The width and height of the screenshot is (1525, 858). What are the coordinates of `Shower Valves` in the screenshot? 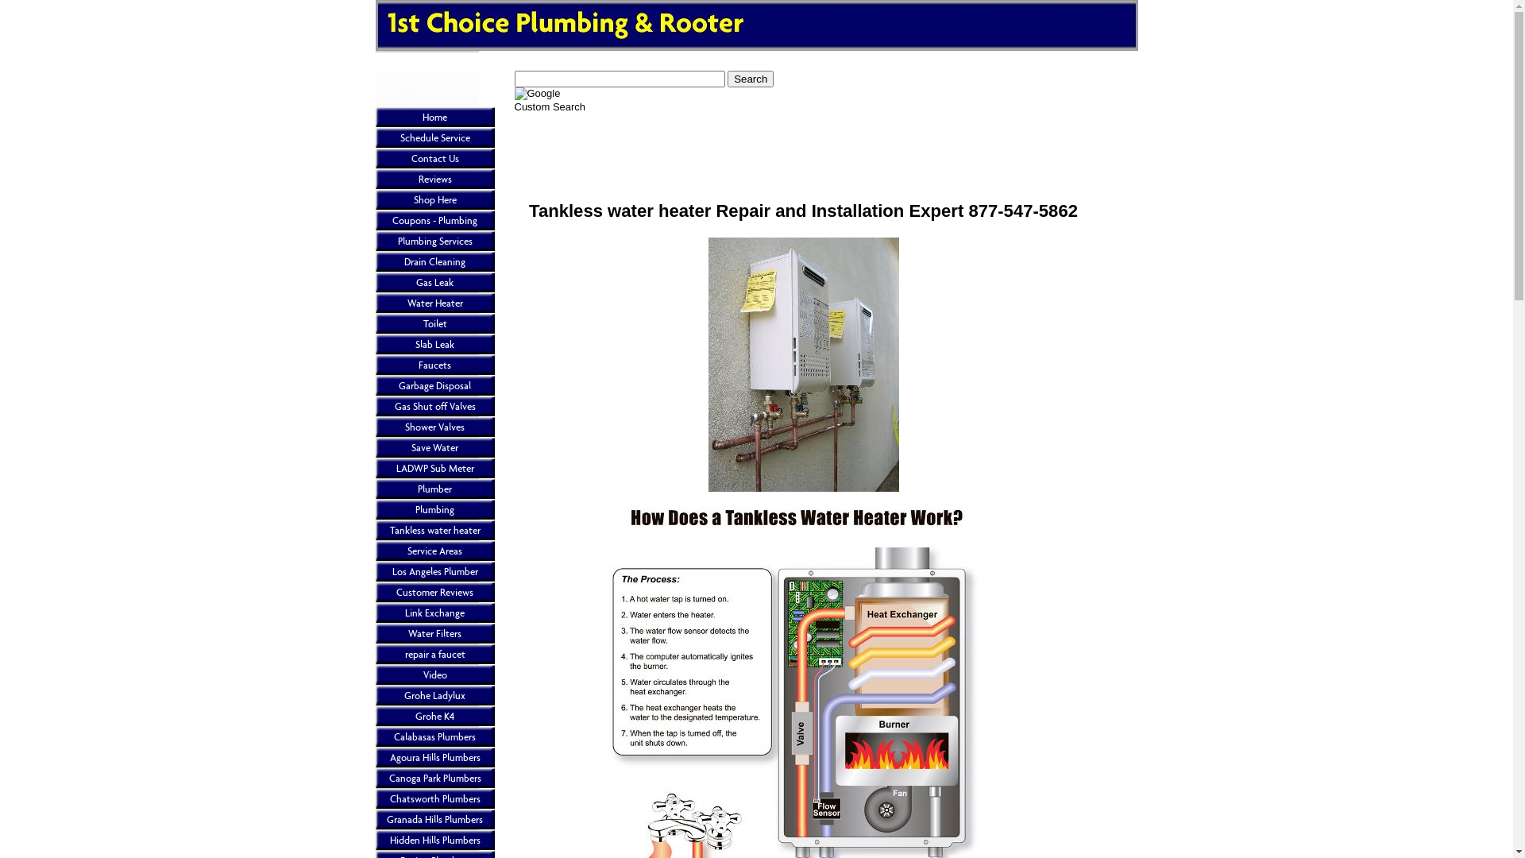 It's located at (434, 427).